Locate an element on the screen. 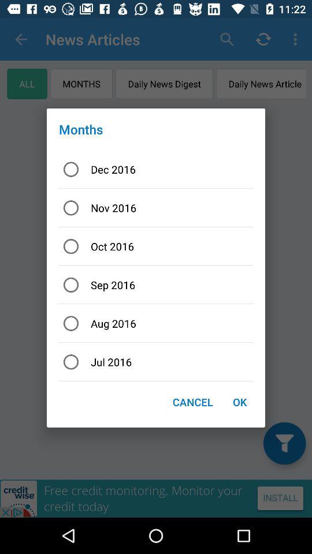 This screenshot has height=554, width=312. turn off the icon above cancel icon is located at coordinates (156, 361).